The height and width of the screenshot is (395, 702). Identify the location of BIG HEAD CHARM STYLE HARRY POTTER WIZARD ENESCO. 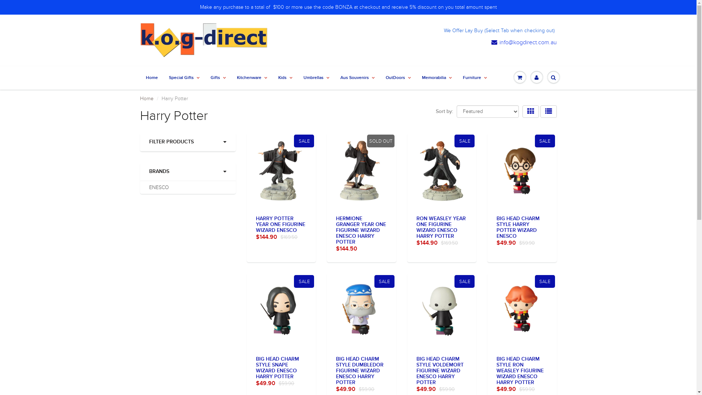
(518, 227).